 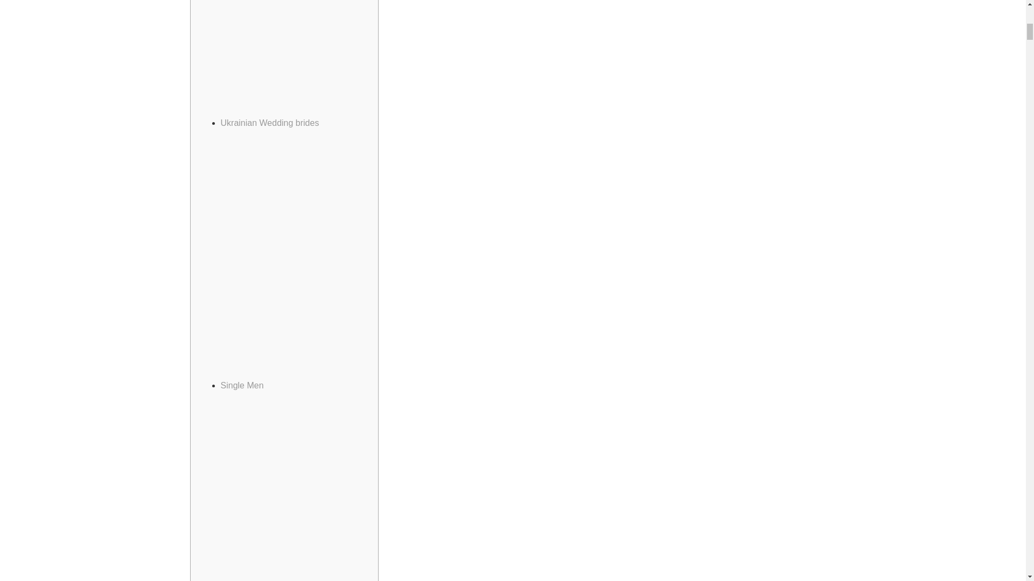 I want to click on Volver arriba, so click(x=1004, y=18).